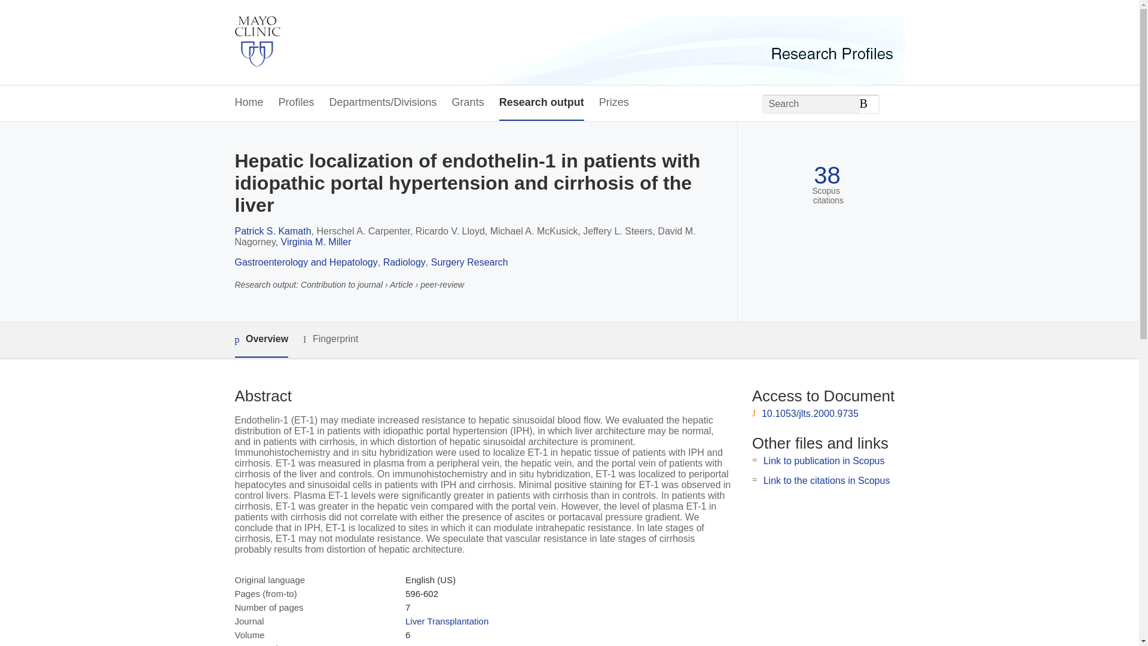  I want to click on Radiology, so click(404, 262).